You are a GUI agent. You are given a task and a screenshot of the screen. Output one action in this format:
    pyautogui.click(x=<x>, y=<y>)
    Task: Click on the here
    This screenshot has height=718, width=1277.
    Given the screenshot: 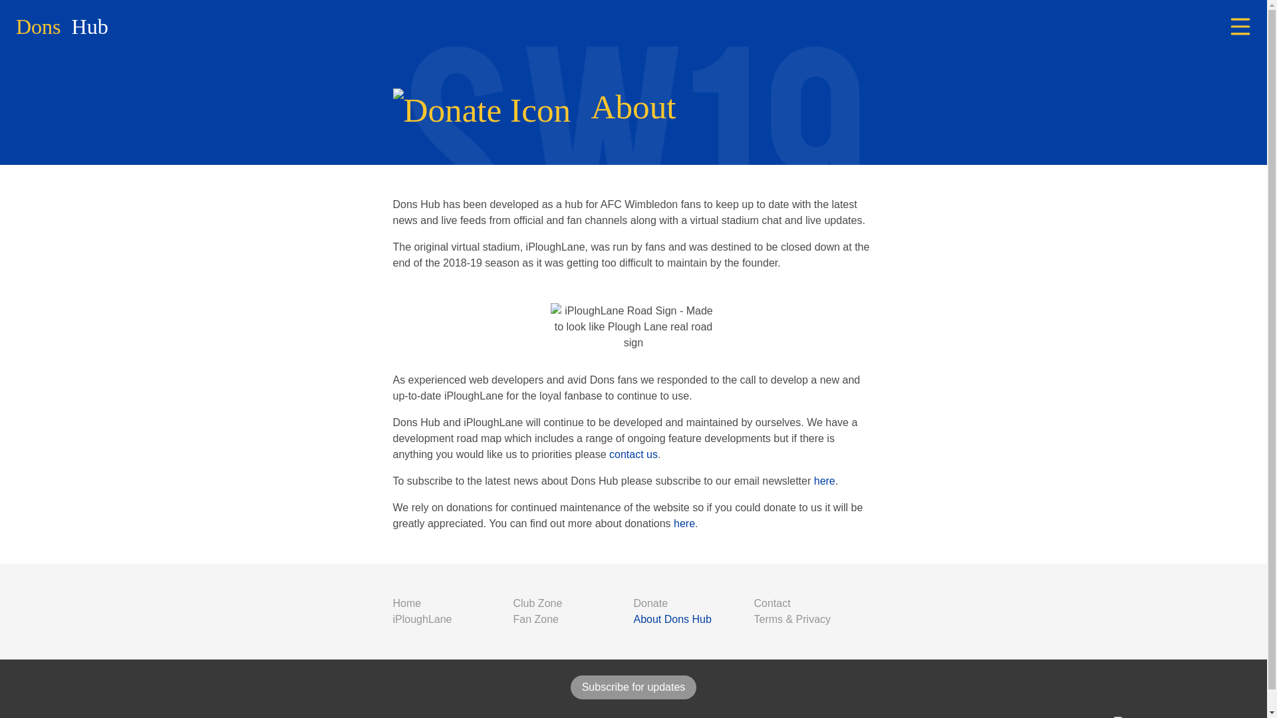 What is the action you would take?
    pyautogui.click(x=684, y=523)
    